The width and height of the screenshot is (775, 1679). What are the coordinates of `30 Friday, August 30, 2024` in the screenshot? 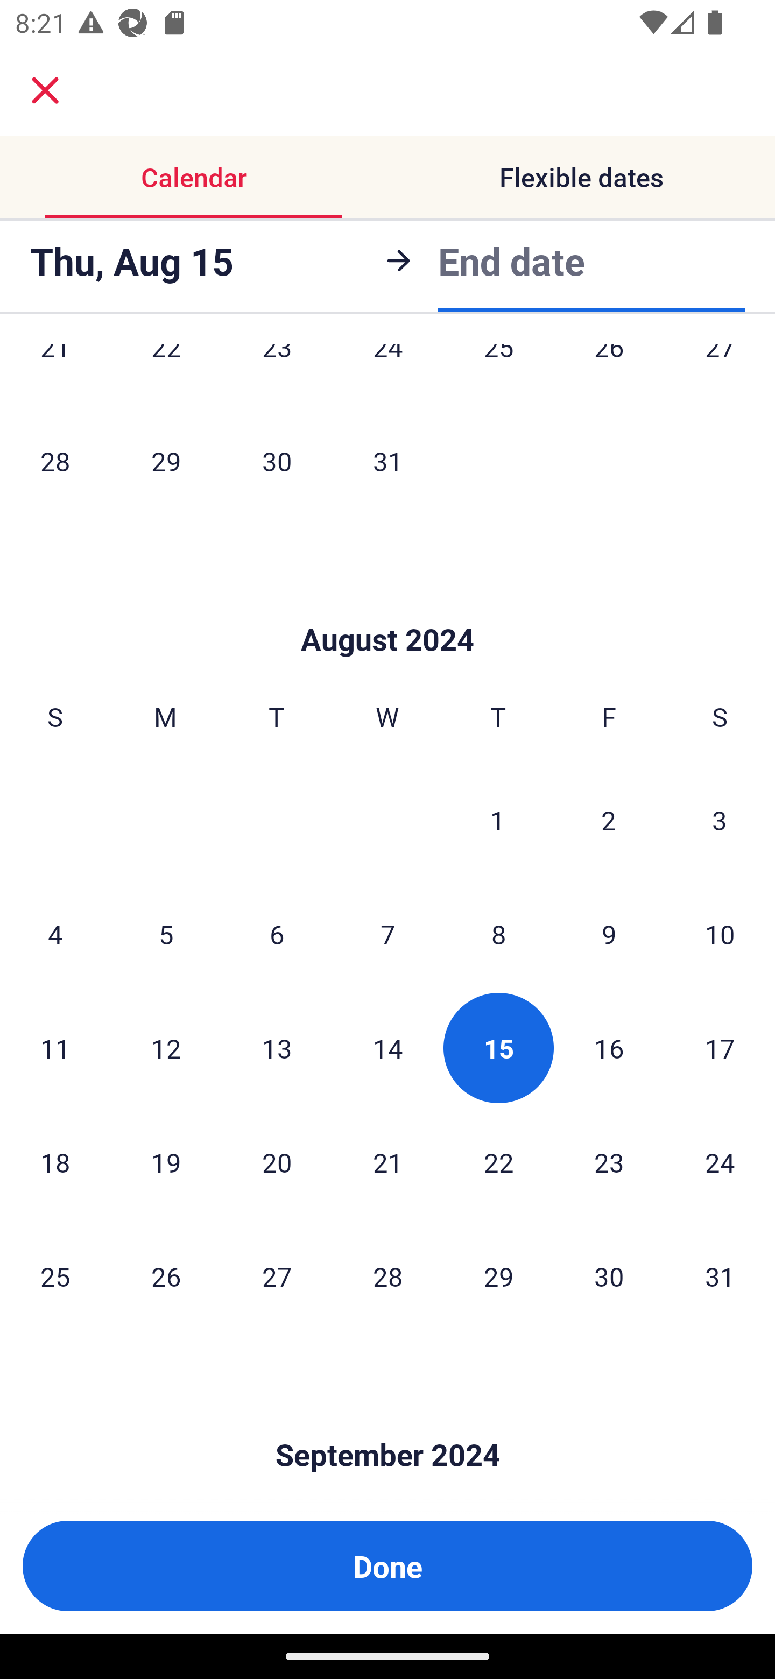 It's located at (609, 1276).